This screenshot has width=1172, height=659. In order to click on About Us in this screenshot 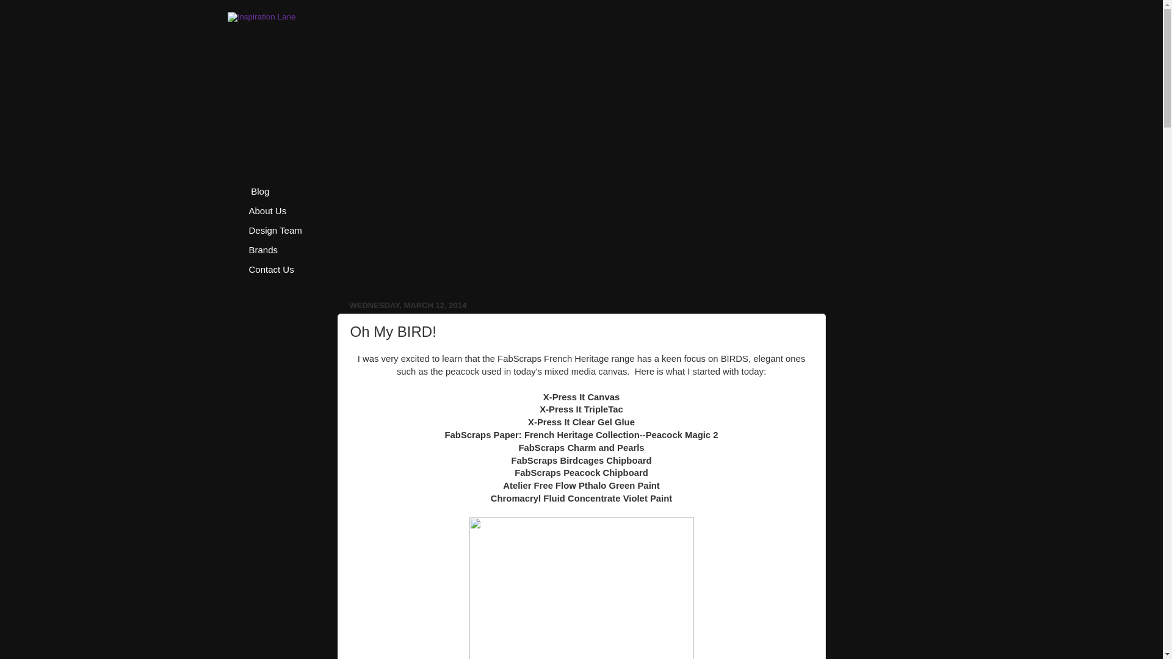, I will do `click(267, 211)`.